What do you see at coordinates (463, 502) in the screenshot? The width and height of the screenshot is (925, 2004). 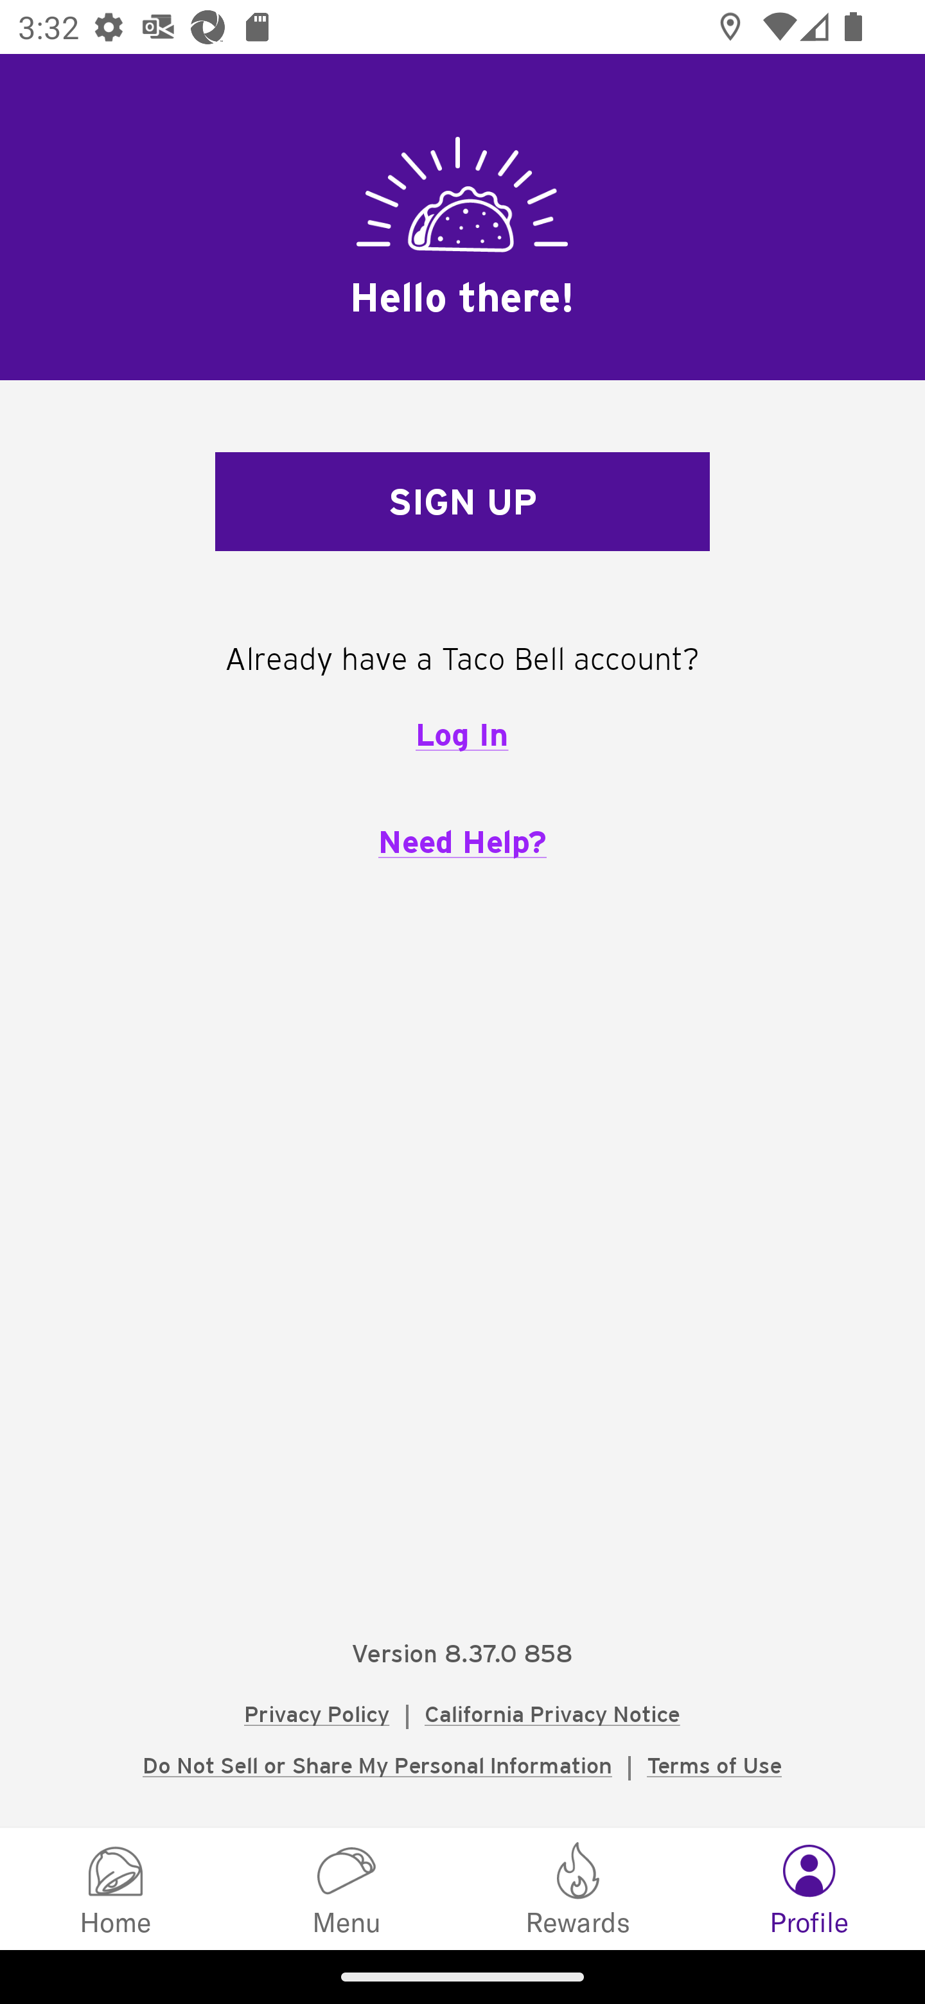 I see `SIGN UP` at bounding box center [463, 502].